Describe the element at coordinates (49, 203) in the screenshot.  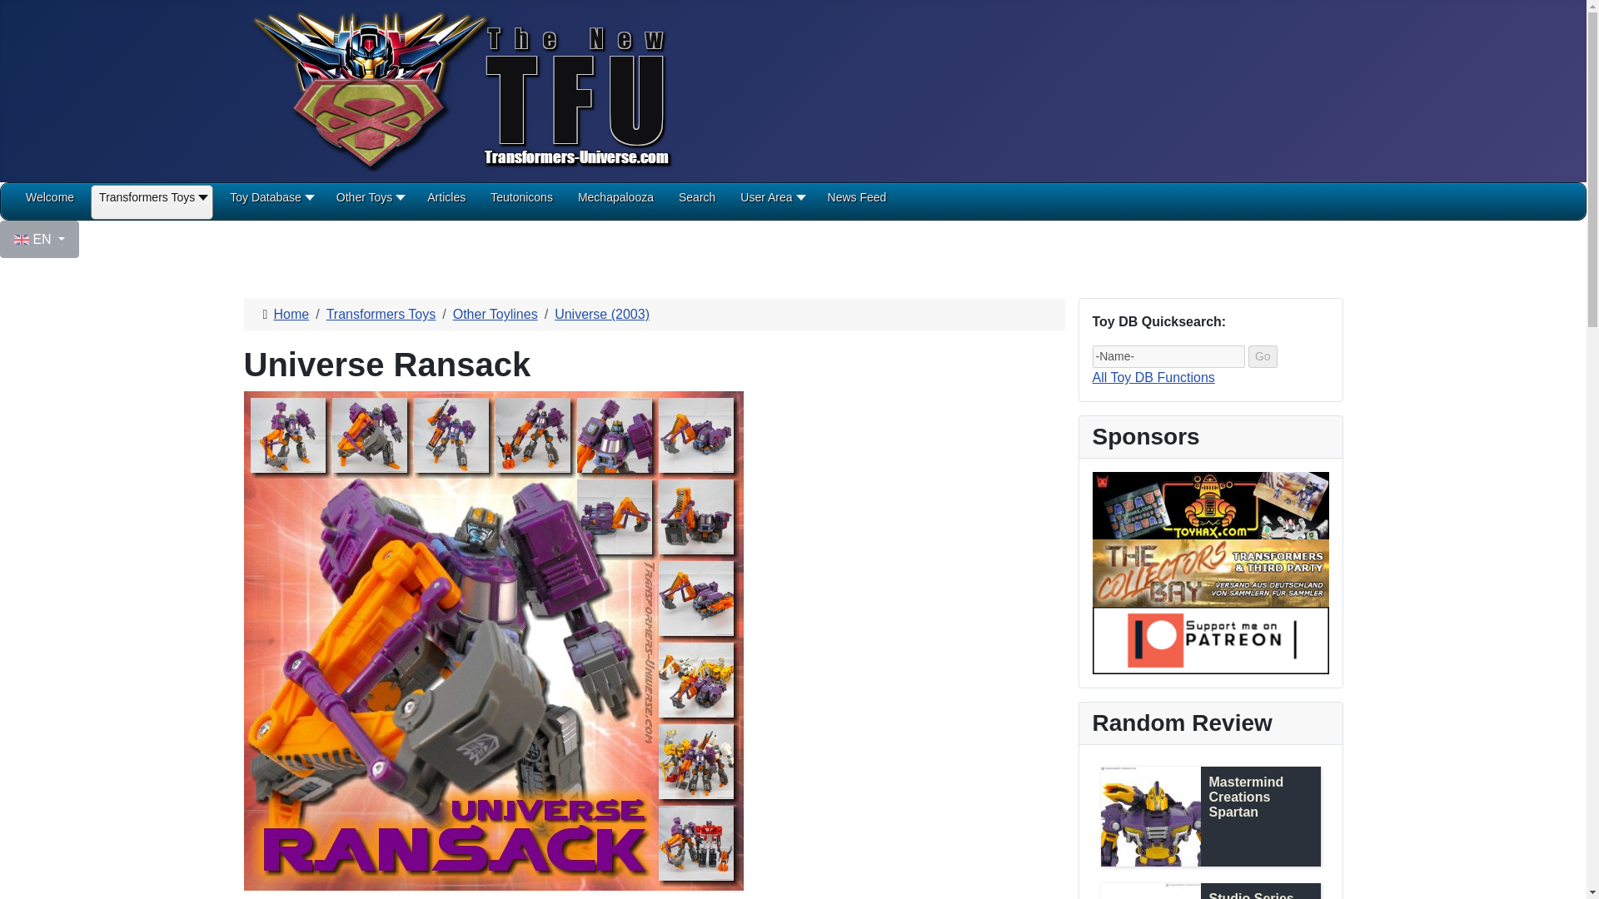
I see `Welcome` at that location.